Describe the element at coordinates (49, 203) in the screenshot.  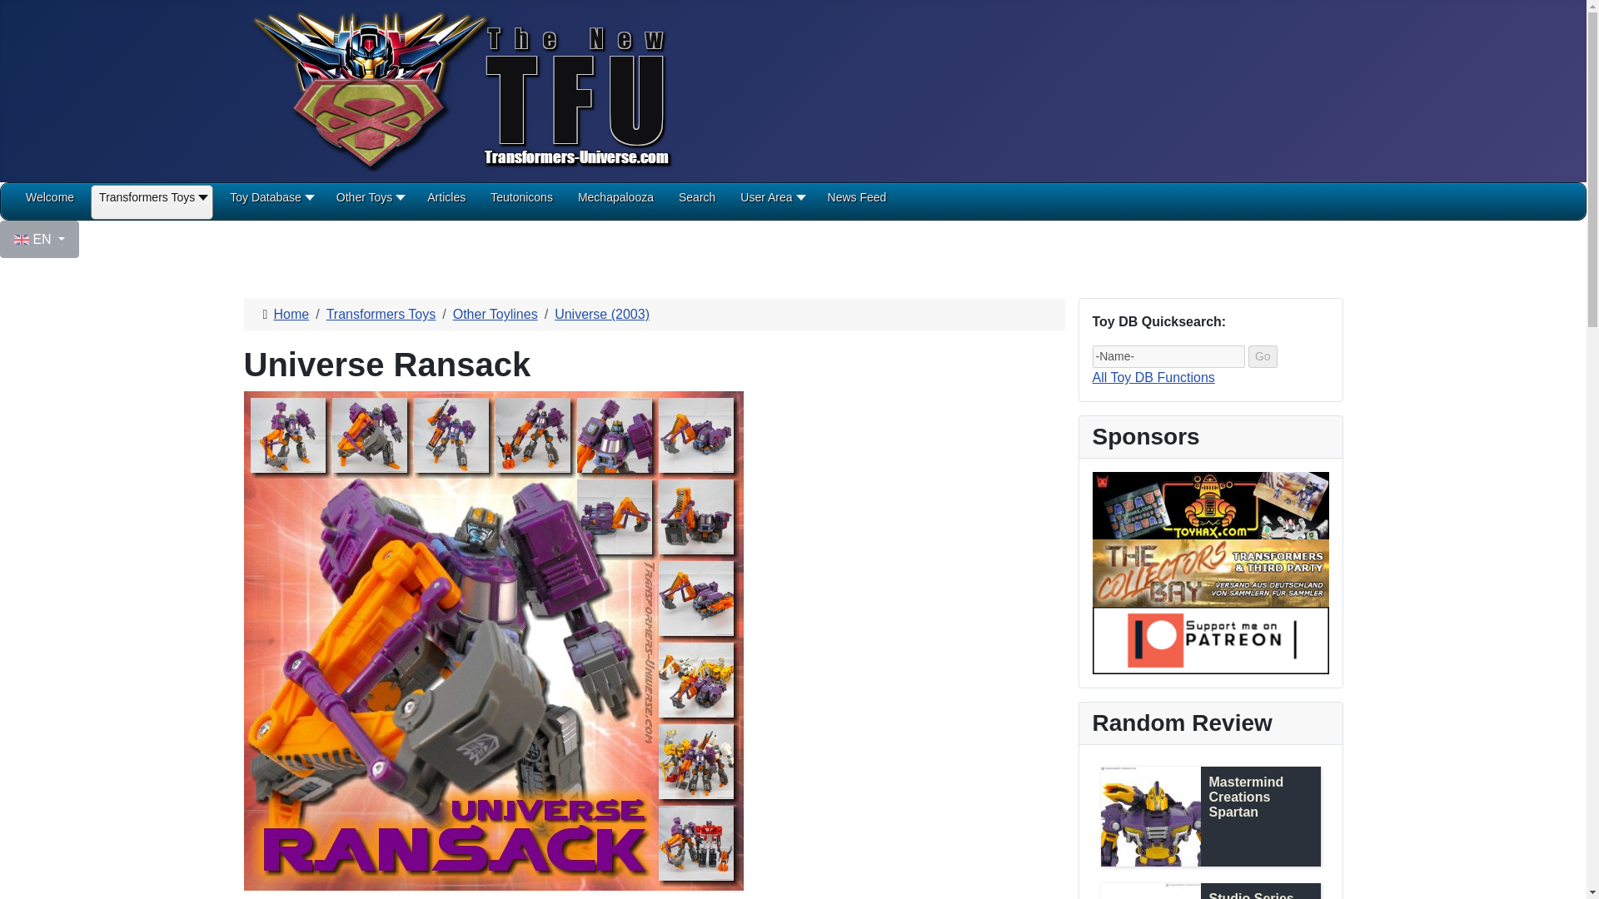
I see `Welcome` at that location.